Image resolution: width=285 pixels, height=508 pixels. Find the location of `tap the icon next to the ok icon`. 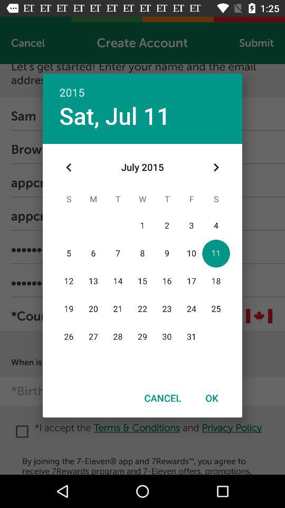

tap the icon next to the ok icon is located at coordinates (163, 398).